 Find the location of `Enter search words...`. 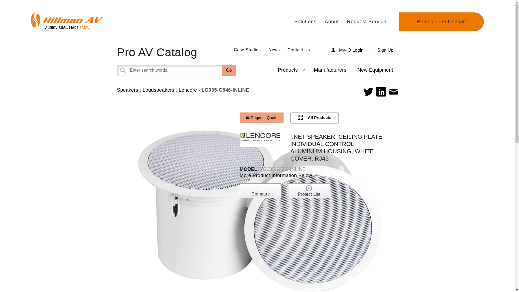

Enter search words... is located at coordinates (189, 70).